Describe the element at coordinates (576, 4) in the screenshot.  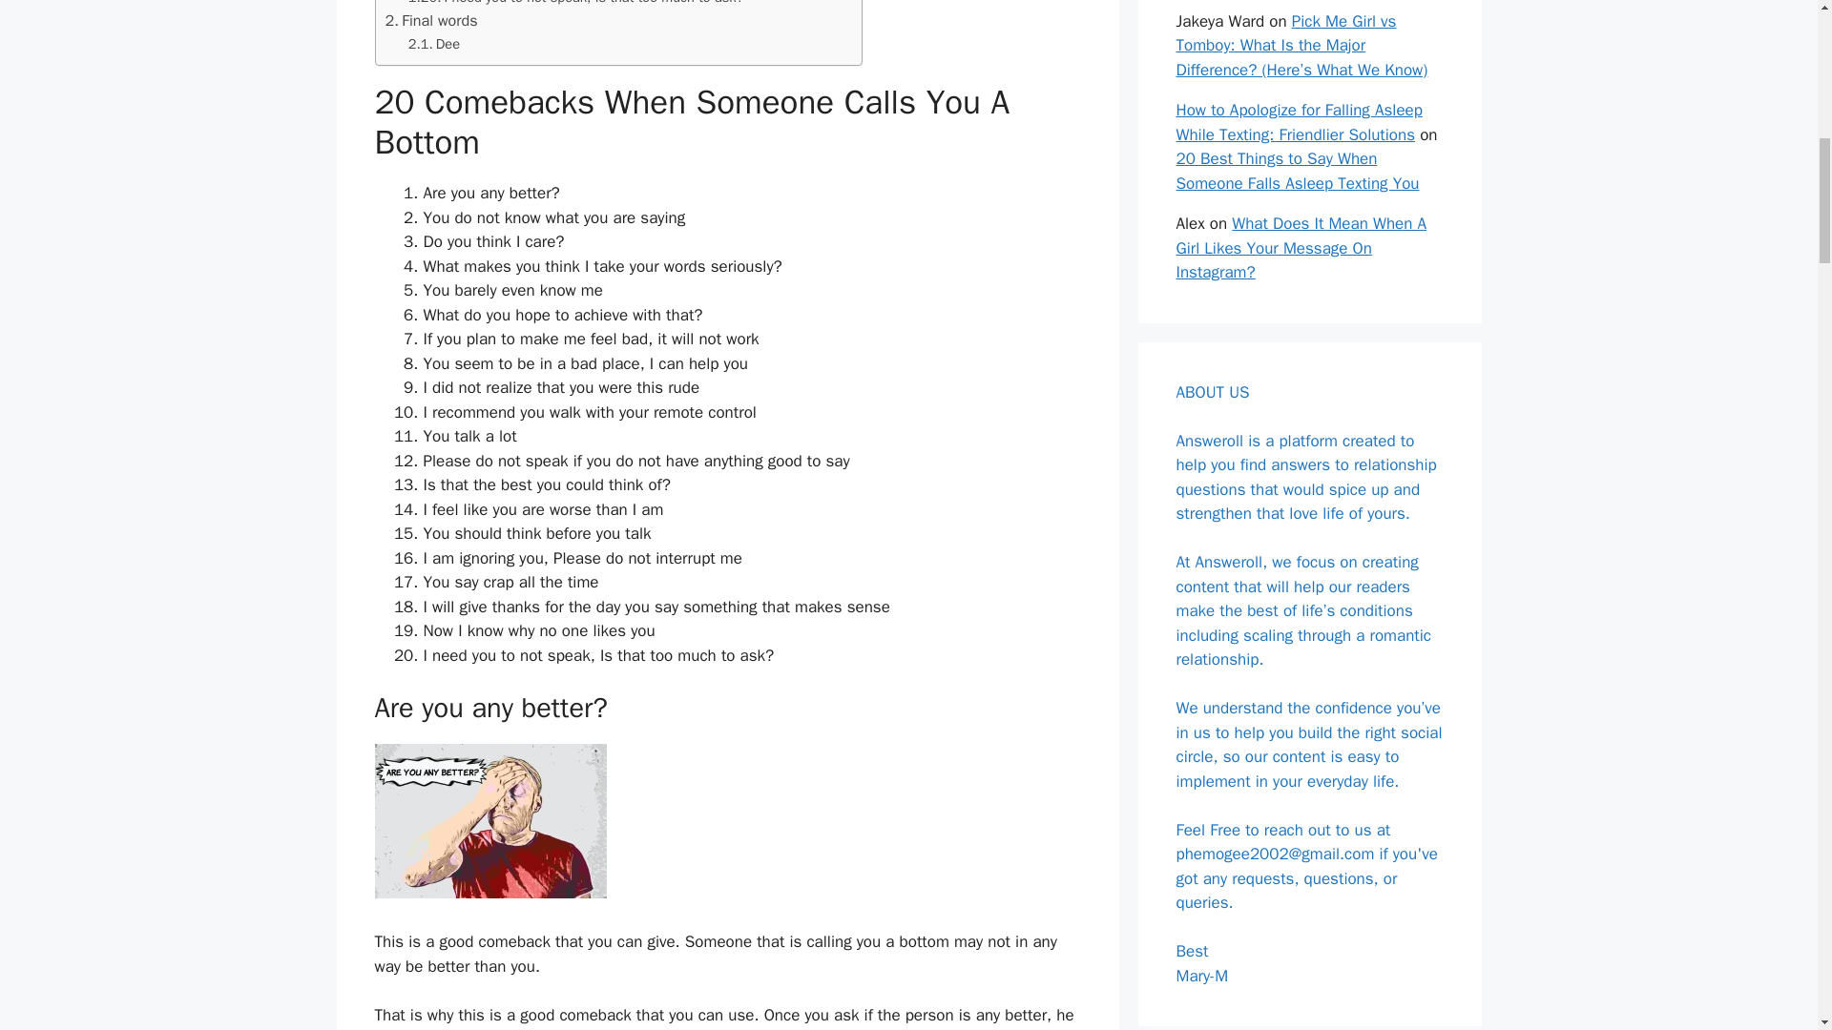
I see `I need you to not speak, Is that too much to ask?` at that location.